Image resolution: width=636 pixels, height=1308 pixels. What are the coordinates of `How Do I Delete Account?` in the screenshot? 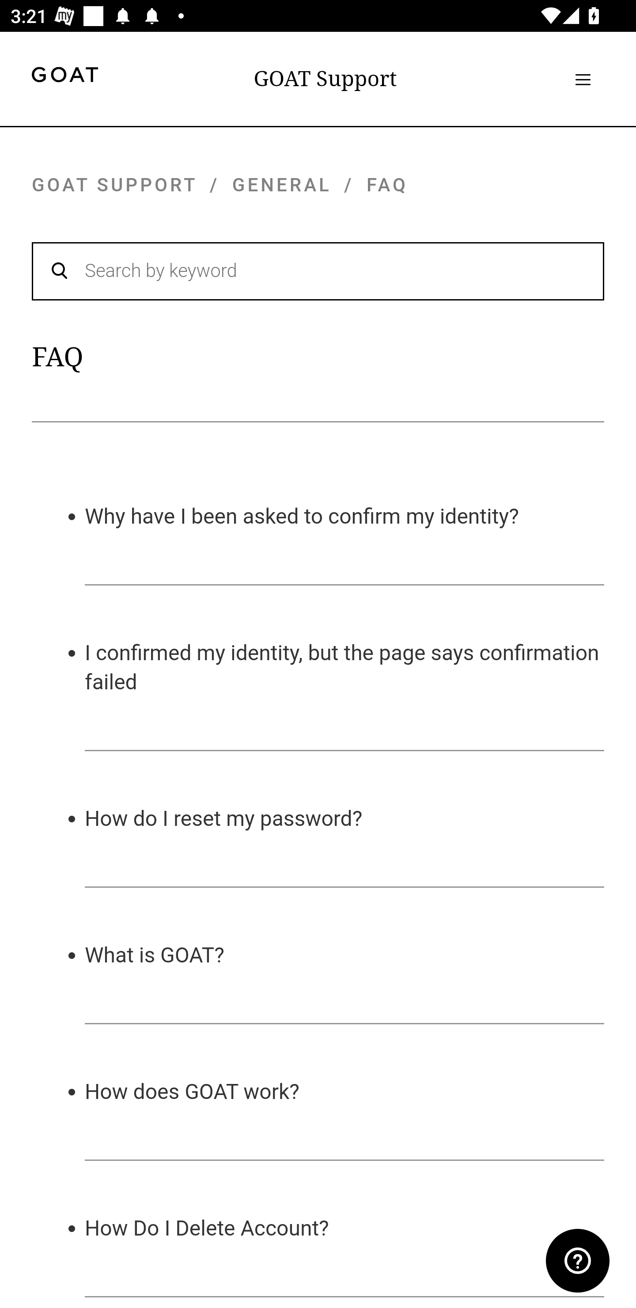 It's located at (207, 1228).